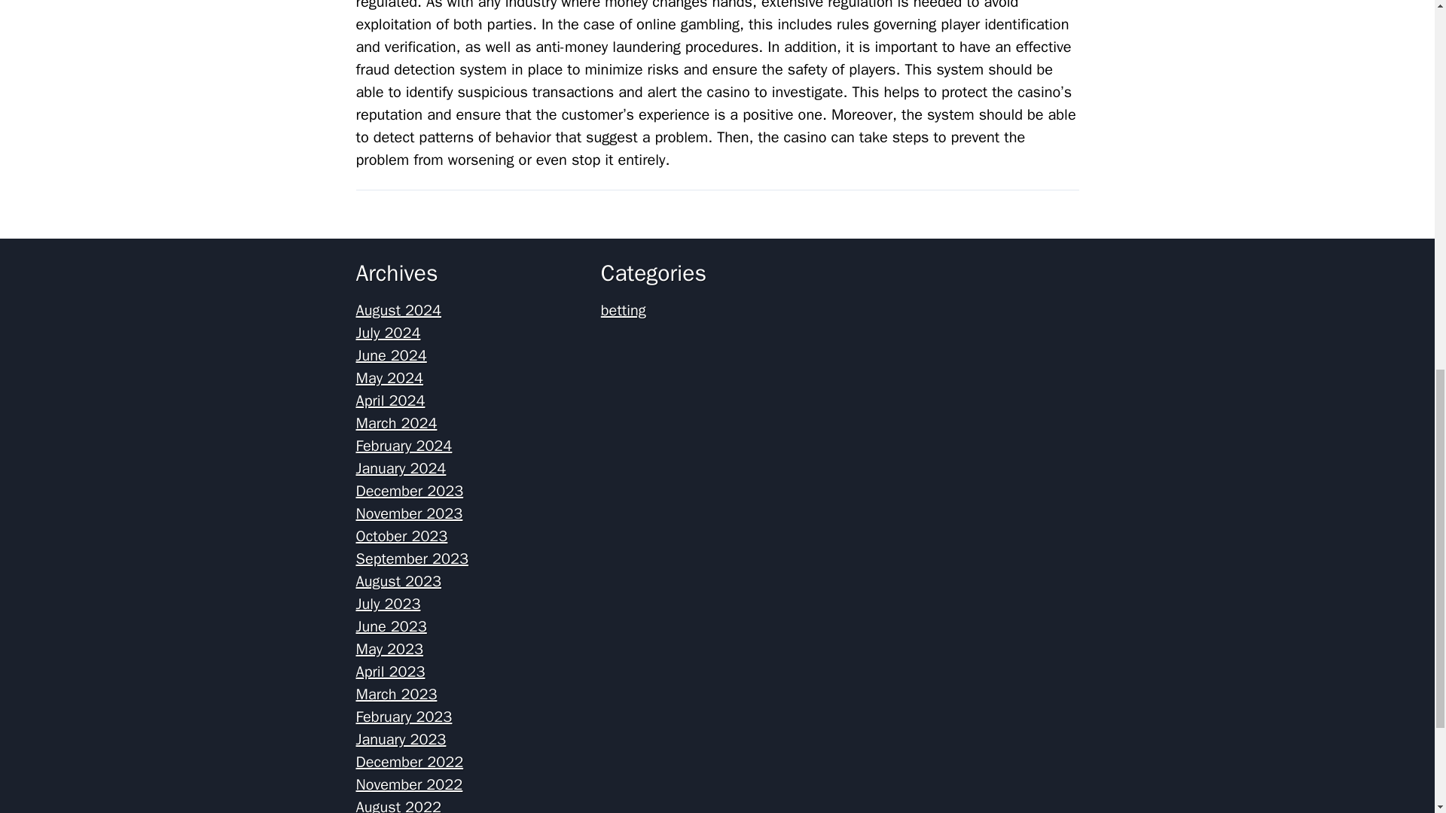 The image size is (1446, 813). What do you see at coordinates (388, 333) in the screenshot?
I see `July 2024` at bounding box center [388, 333].